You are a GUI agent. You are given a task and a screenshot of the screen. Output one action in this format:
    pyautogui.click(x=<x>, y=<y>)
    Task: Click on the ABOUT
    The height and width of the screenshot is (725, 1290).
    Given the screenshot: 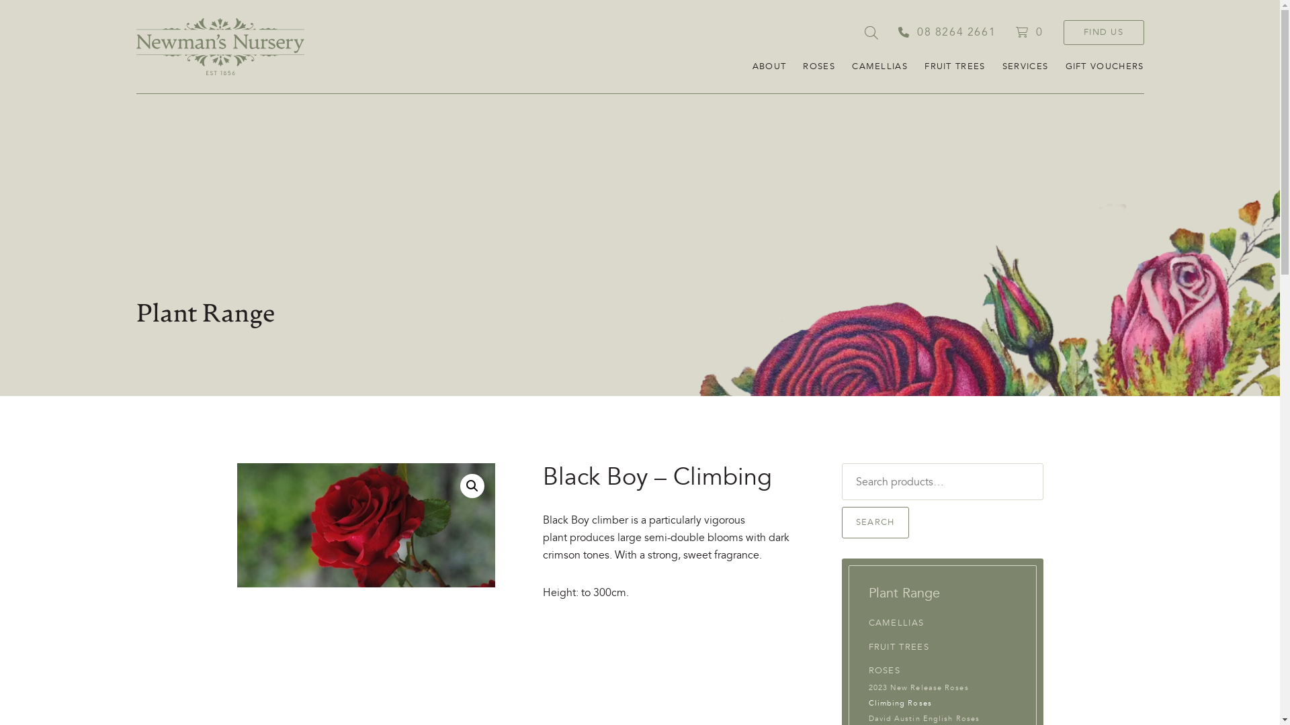 What is the action you would take?
    pyautogui.click(x=770, y=67)
    